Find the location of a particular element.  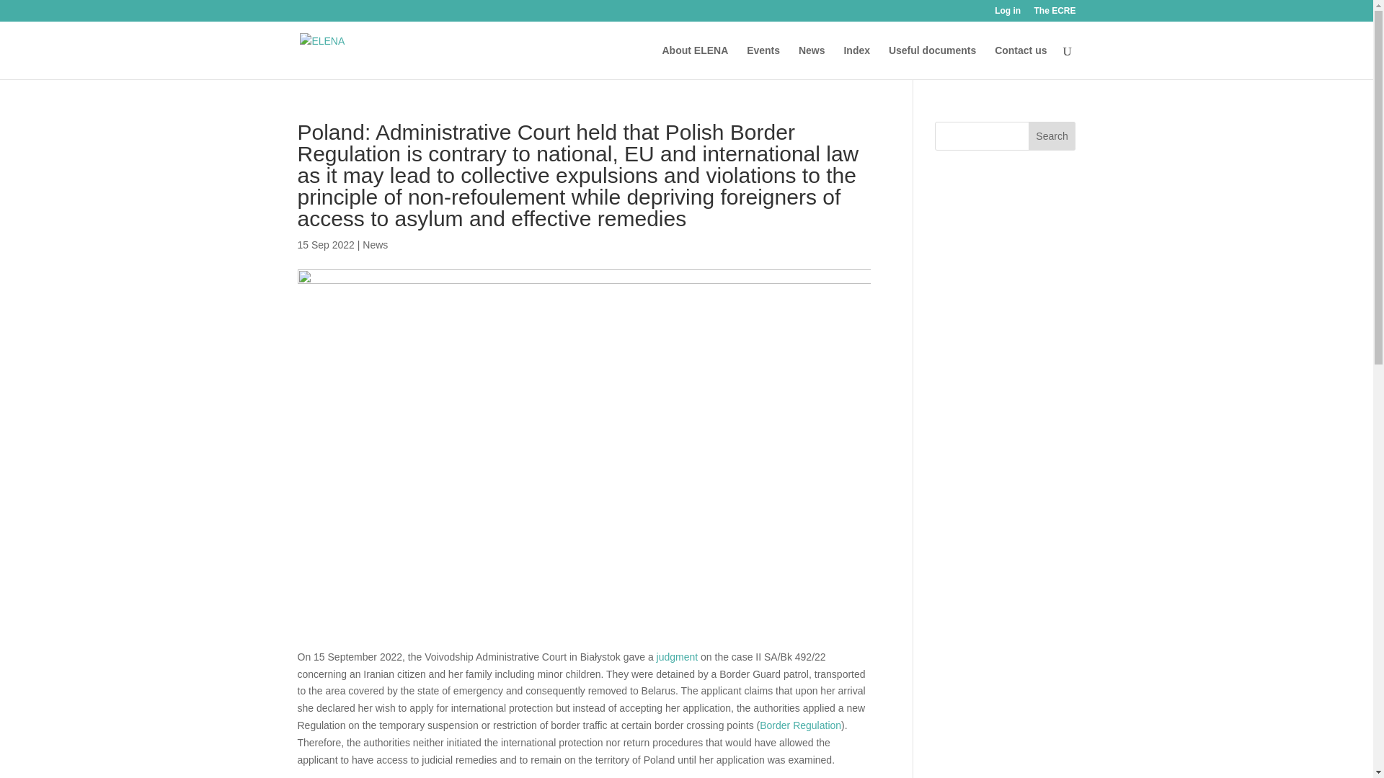

Useful documents is located at coordinates (931, 62).